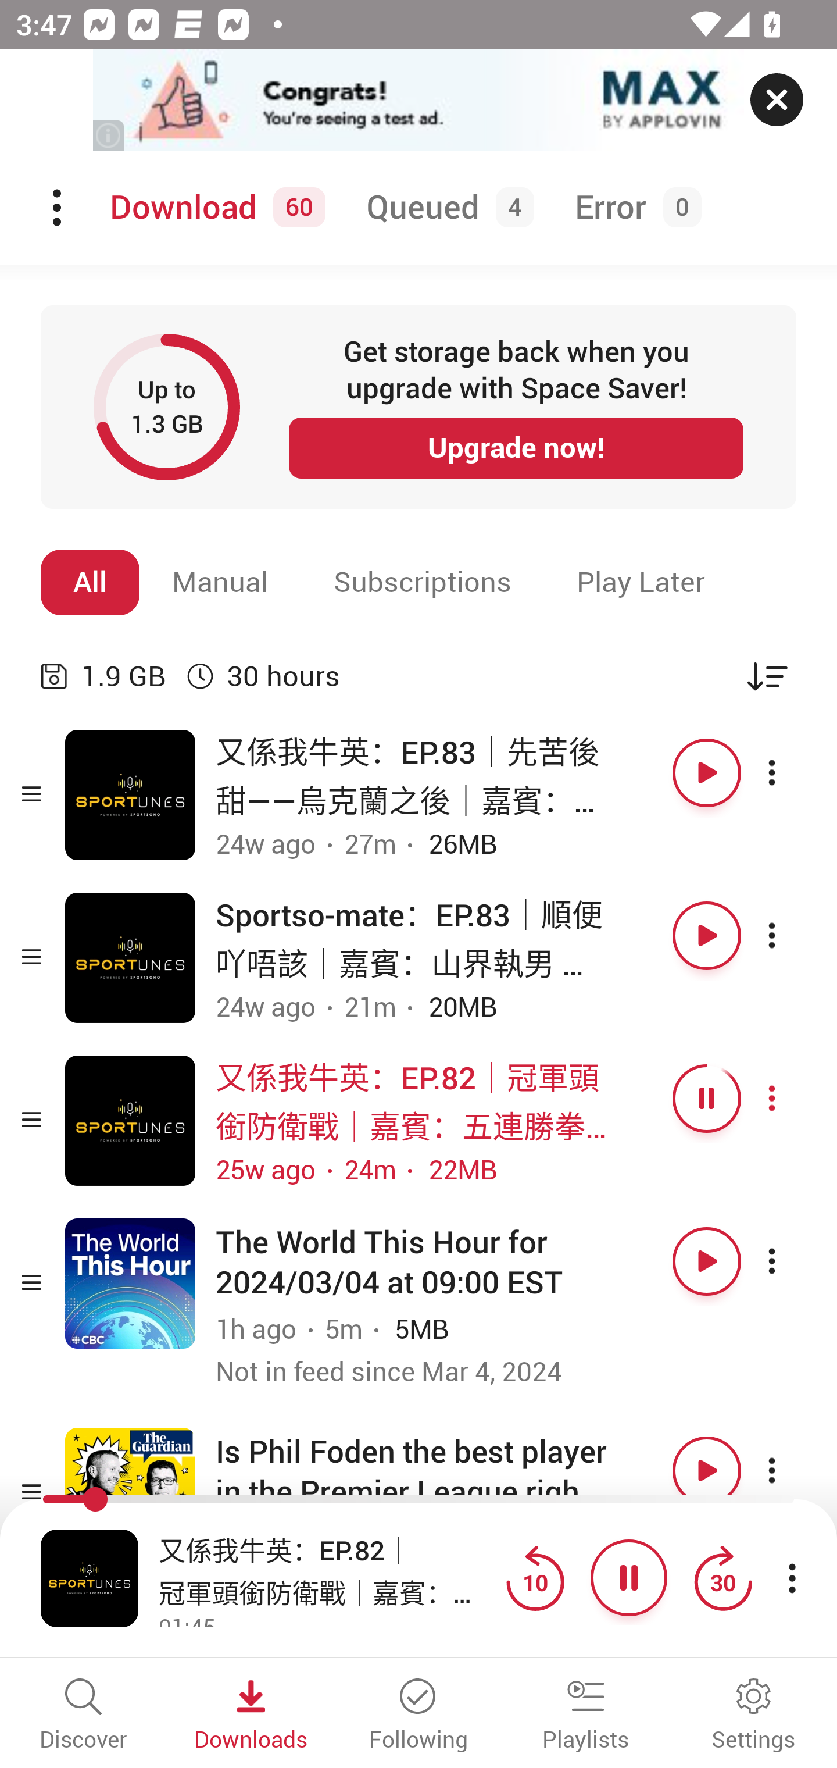  I want to click on Open series Football Weekly, so click(130, 1493).